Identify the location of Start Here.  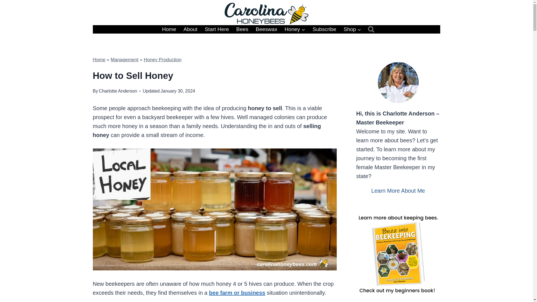
(216, 29).